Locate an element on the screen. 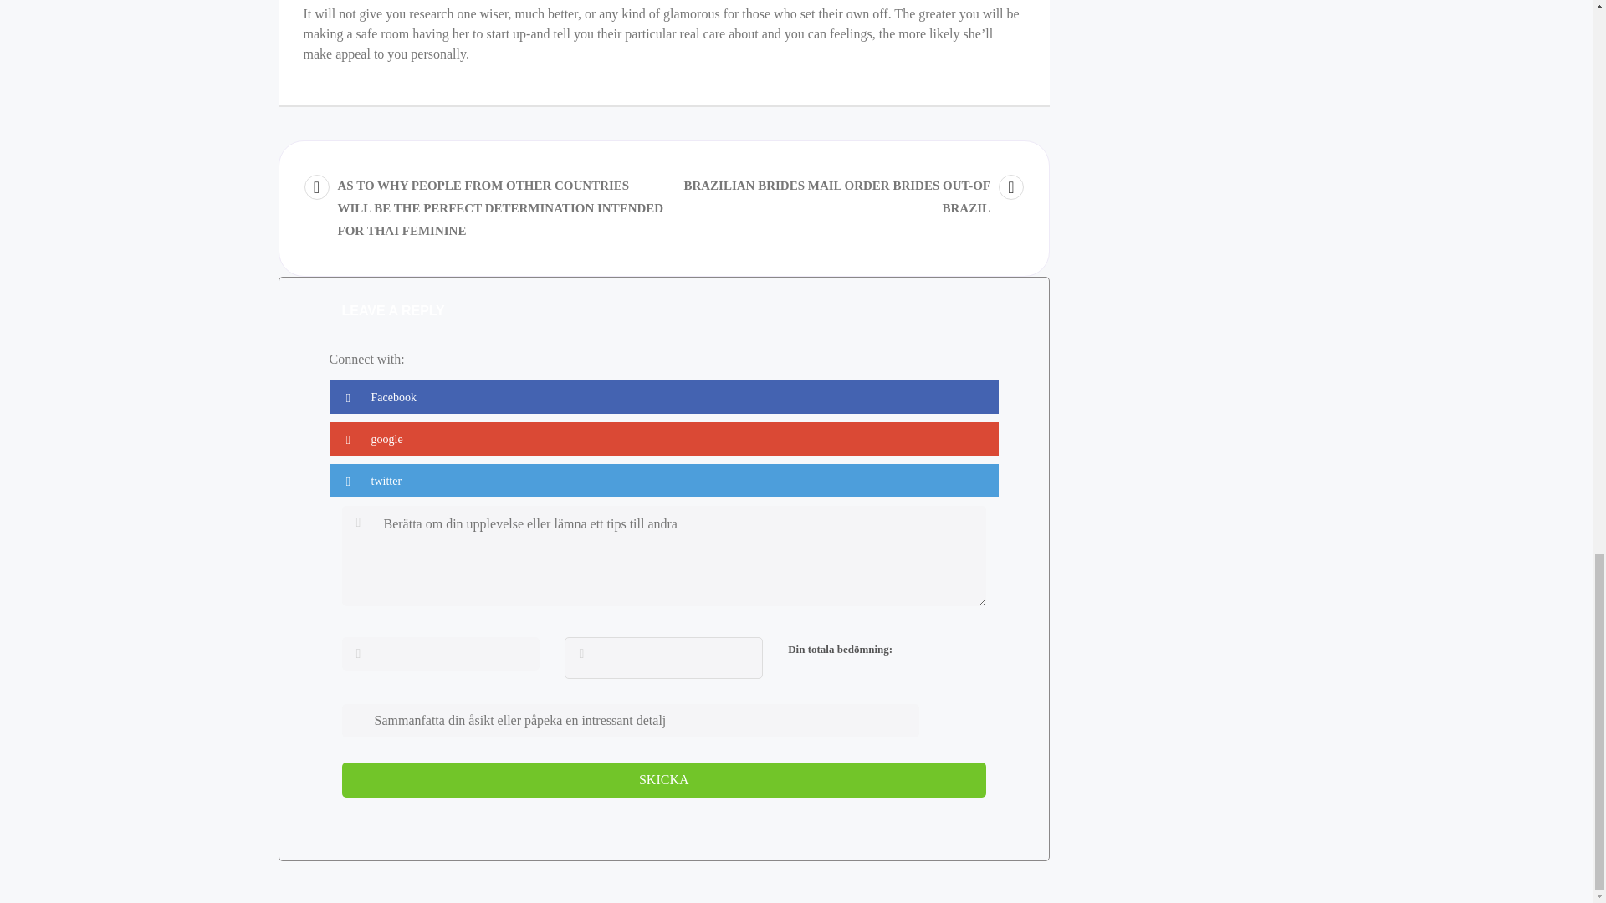 This screenshot has width=1606, height=903. Connect with Facebook is located at coordinates (664, 396).